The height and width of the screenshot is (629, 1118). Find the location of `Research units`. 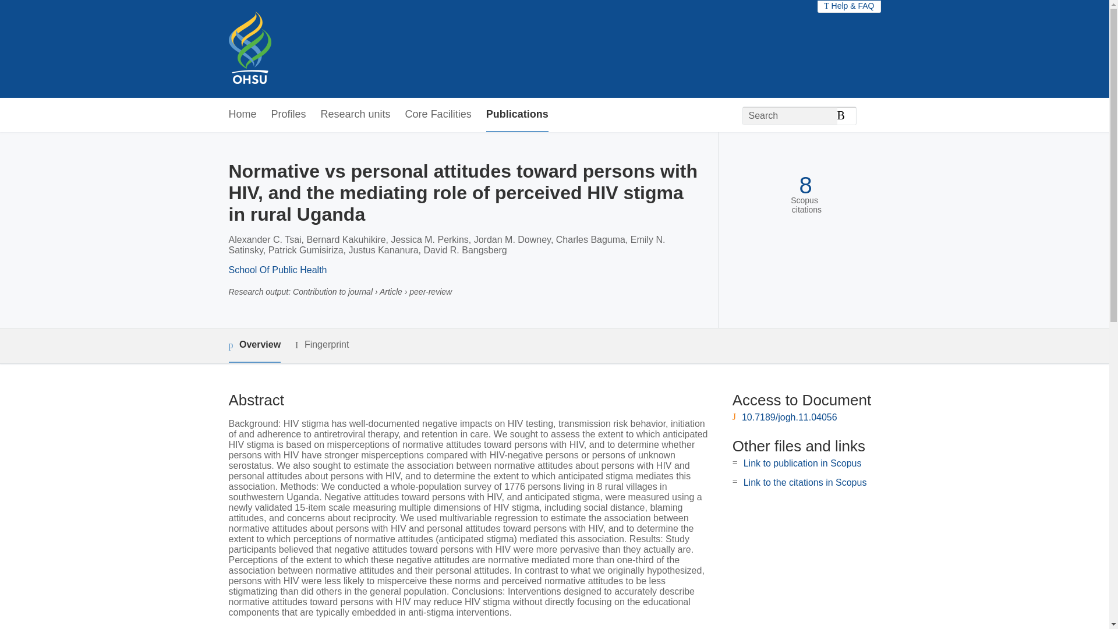

Research units is located at coordinates (355, 115).